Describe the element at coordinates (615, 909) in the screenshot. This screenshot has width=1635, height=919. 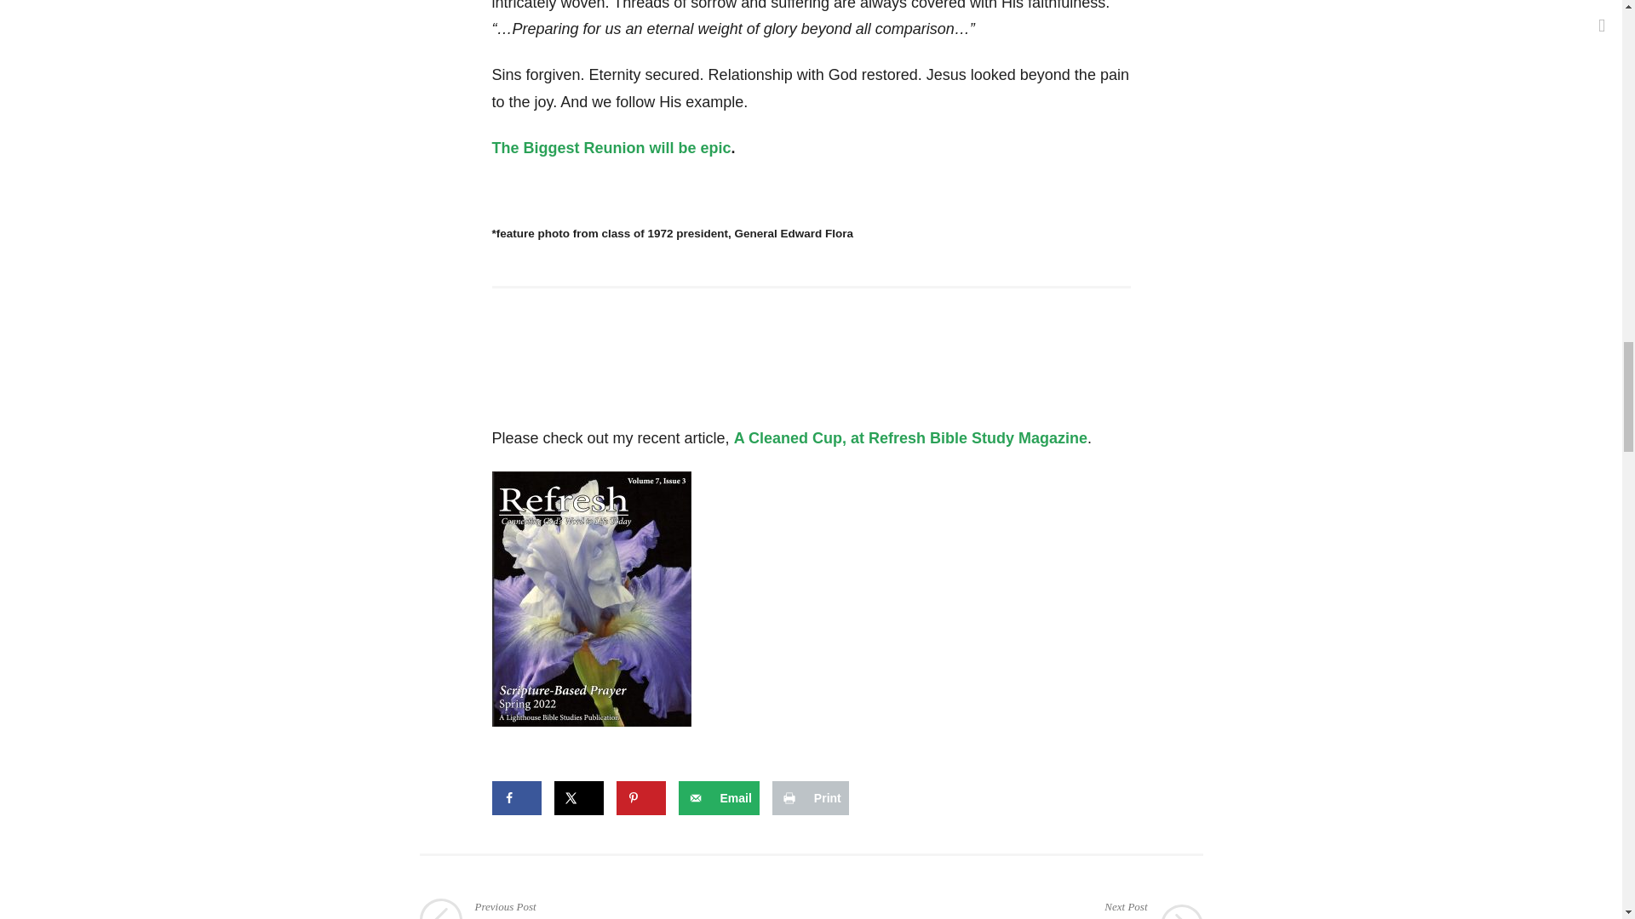
I see `Share on Facebook` at that location.